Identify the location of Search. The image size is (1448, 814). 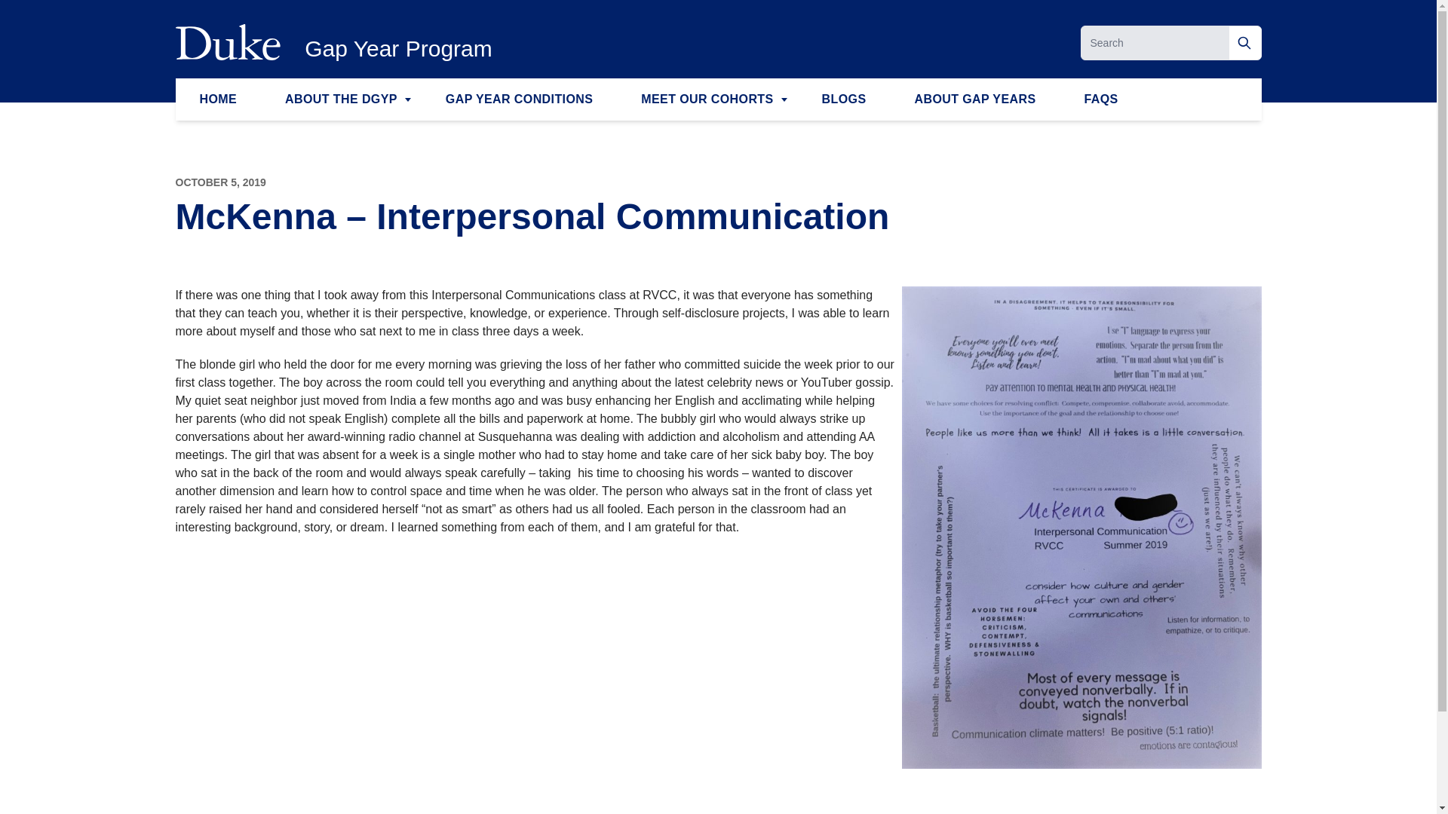
(1245, 42).